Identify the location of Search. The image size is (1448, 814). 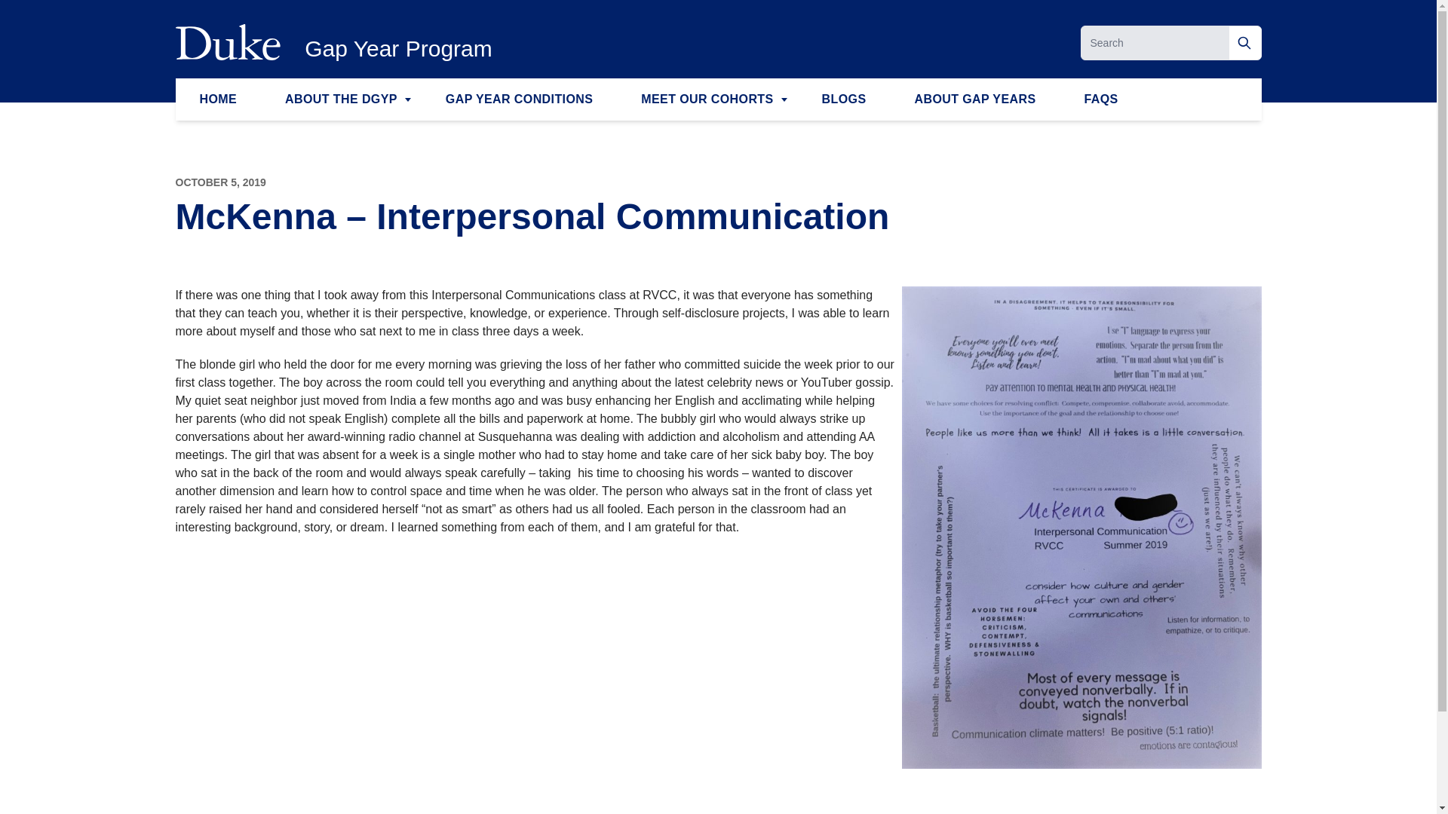
(1245, 42).